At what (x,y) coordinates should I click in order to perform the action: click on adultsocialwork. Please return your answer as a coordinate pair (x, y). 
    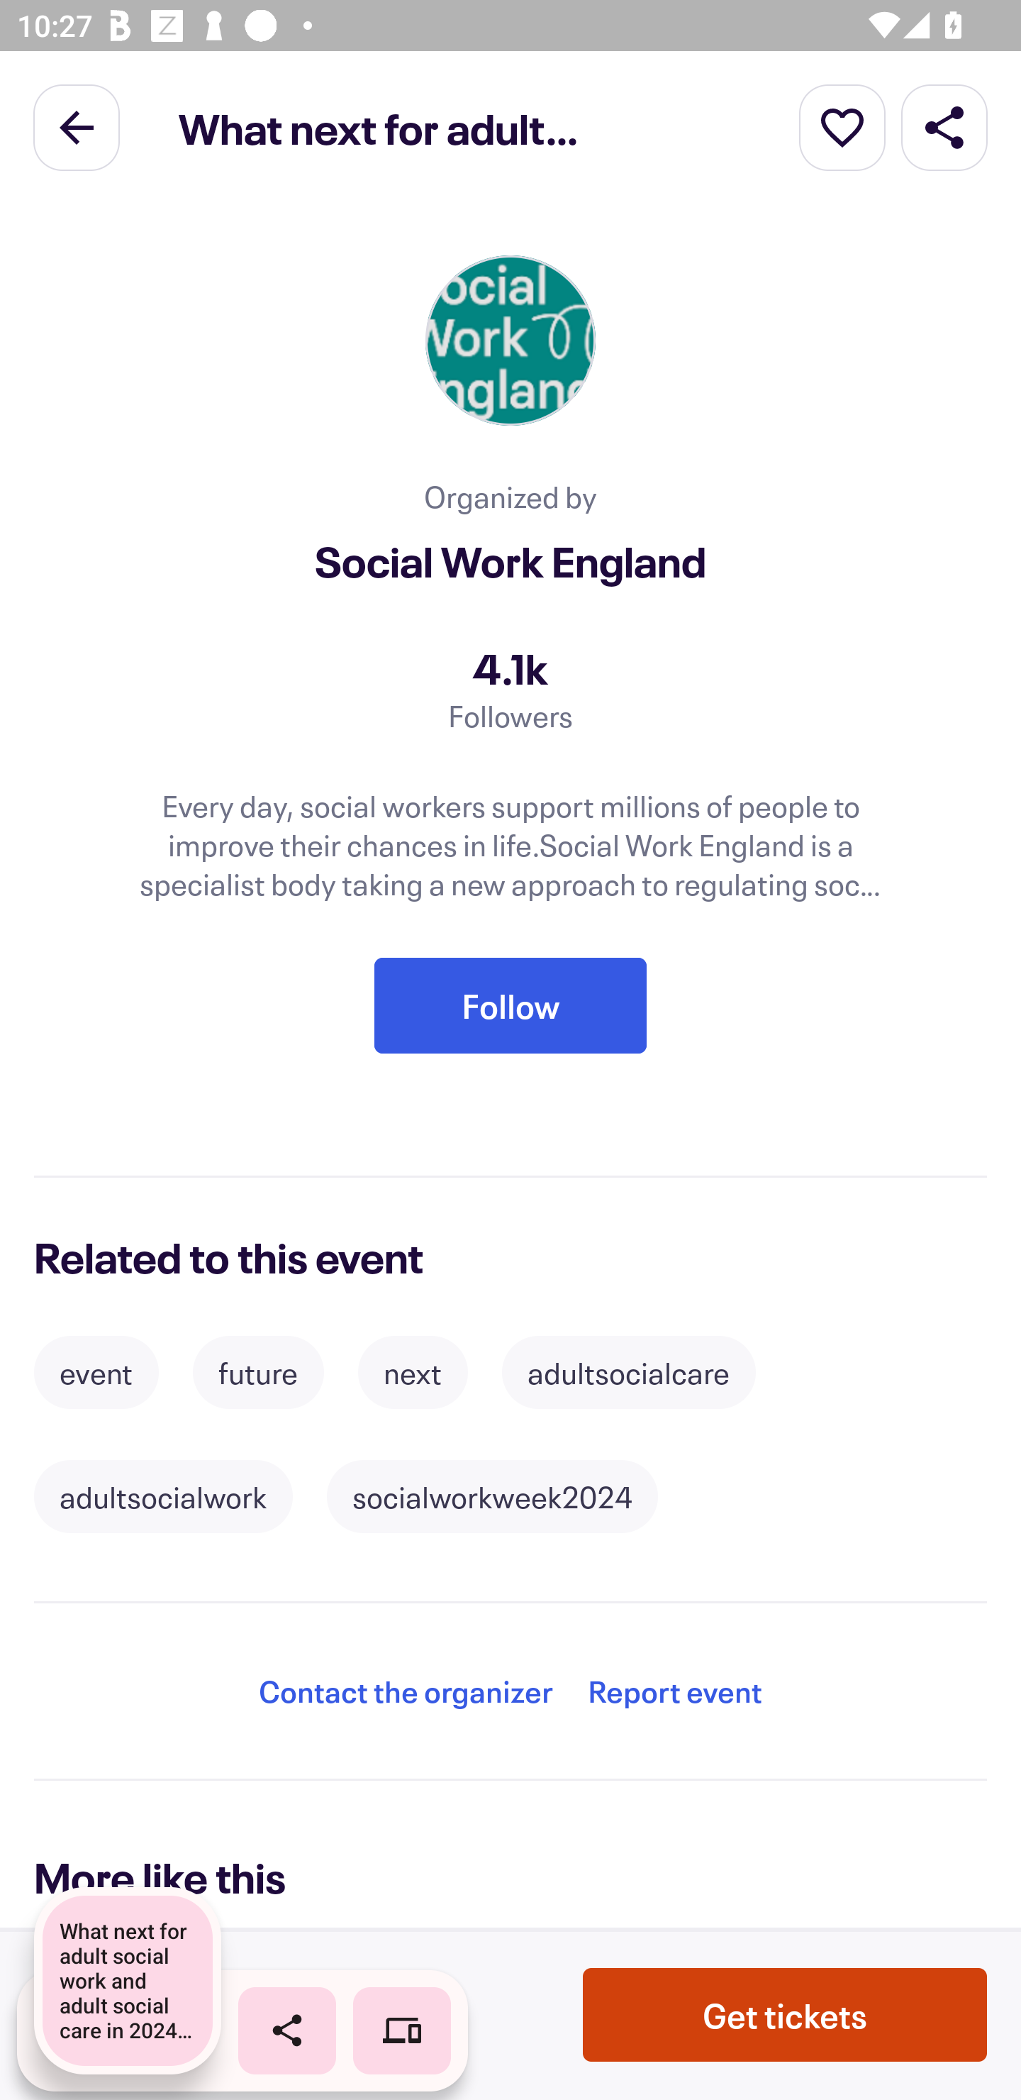
    Looking at the image, I should click on (163, 1497).